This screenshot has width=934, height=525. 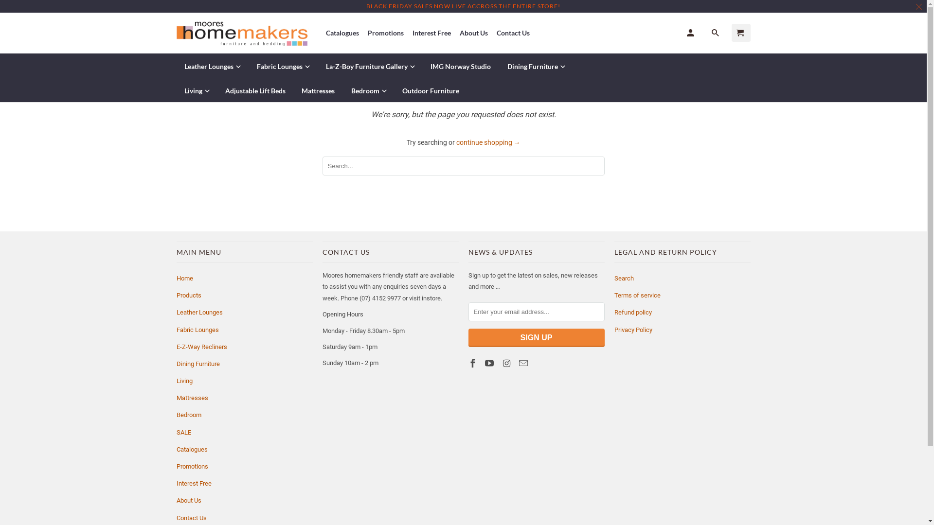 What do you see at coordinates (191, 518) in the screenshot?
I see `Contact Us` at bounding box center [191, 518].